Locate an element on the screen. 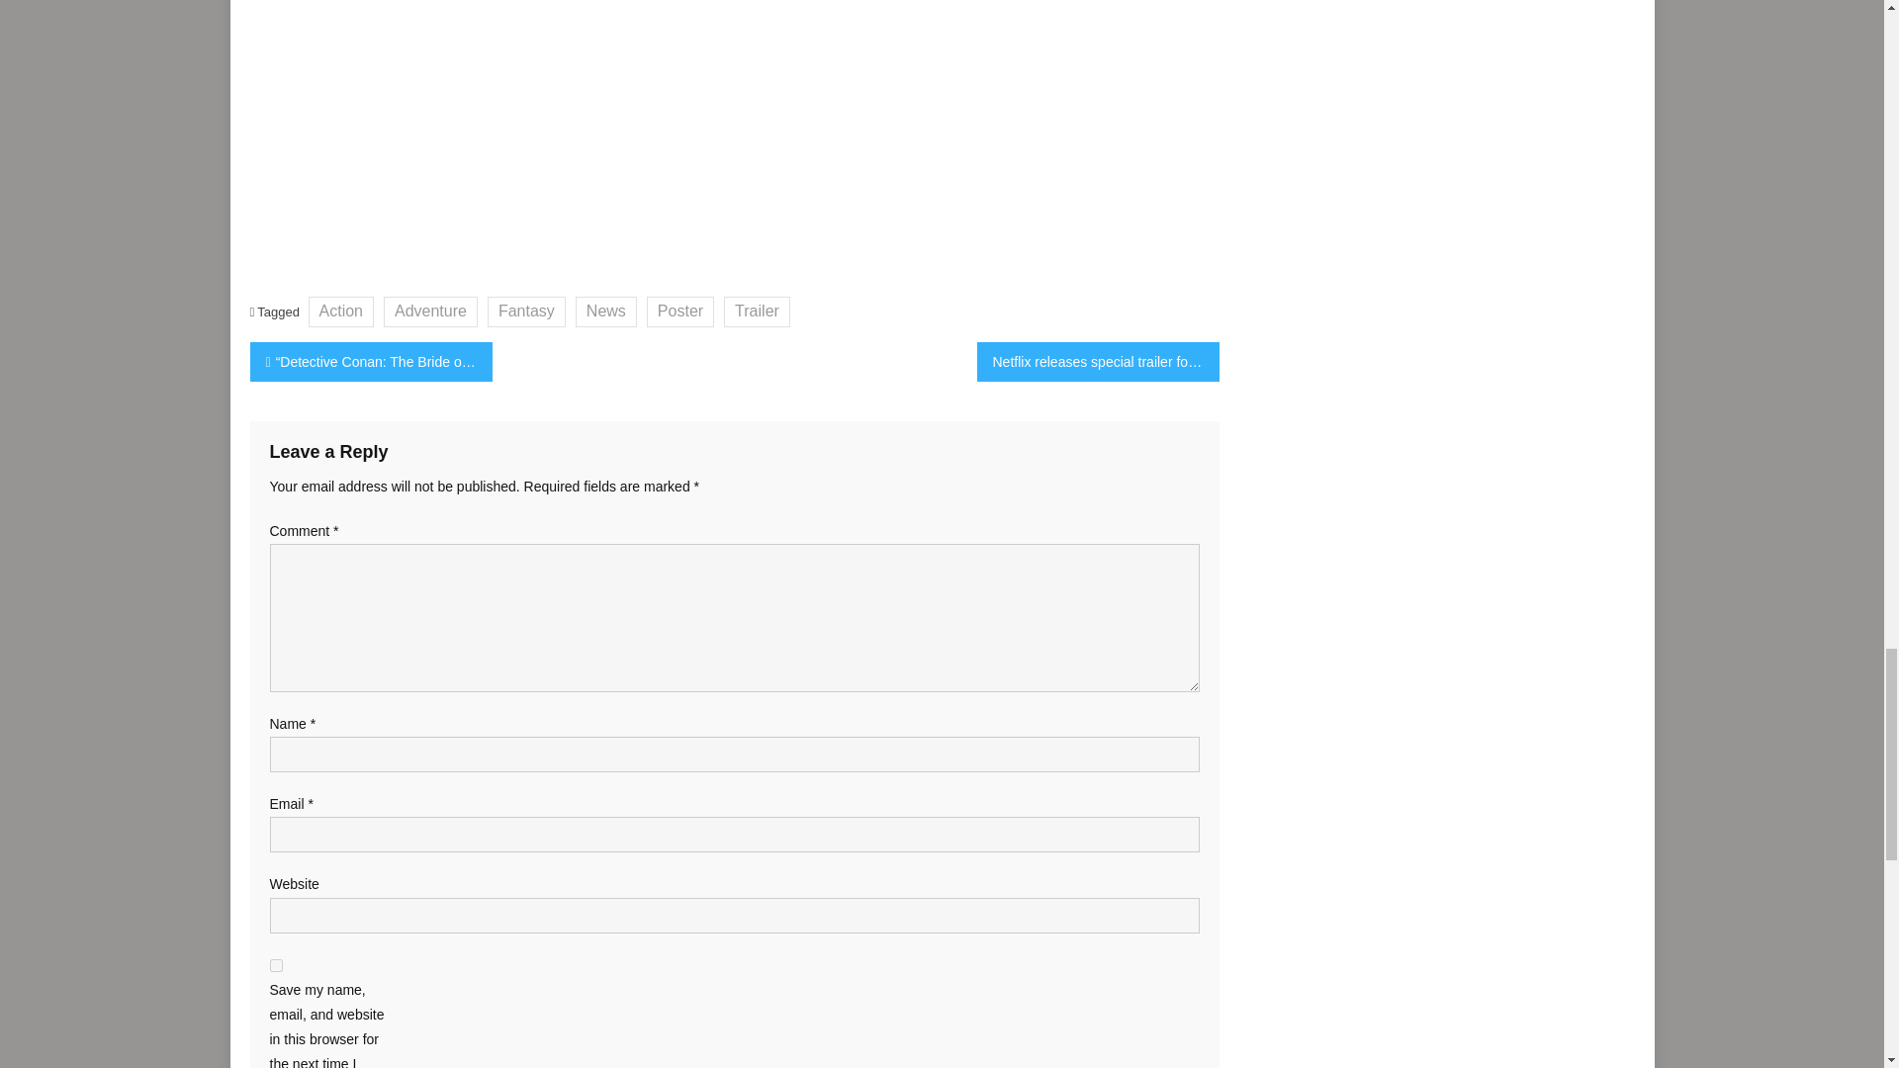 This screenshot has height=1068, width=1899. Trailer is located at coordinates (756, 311).